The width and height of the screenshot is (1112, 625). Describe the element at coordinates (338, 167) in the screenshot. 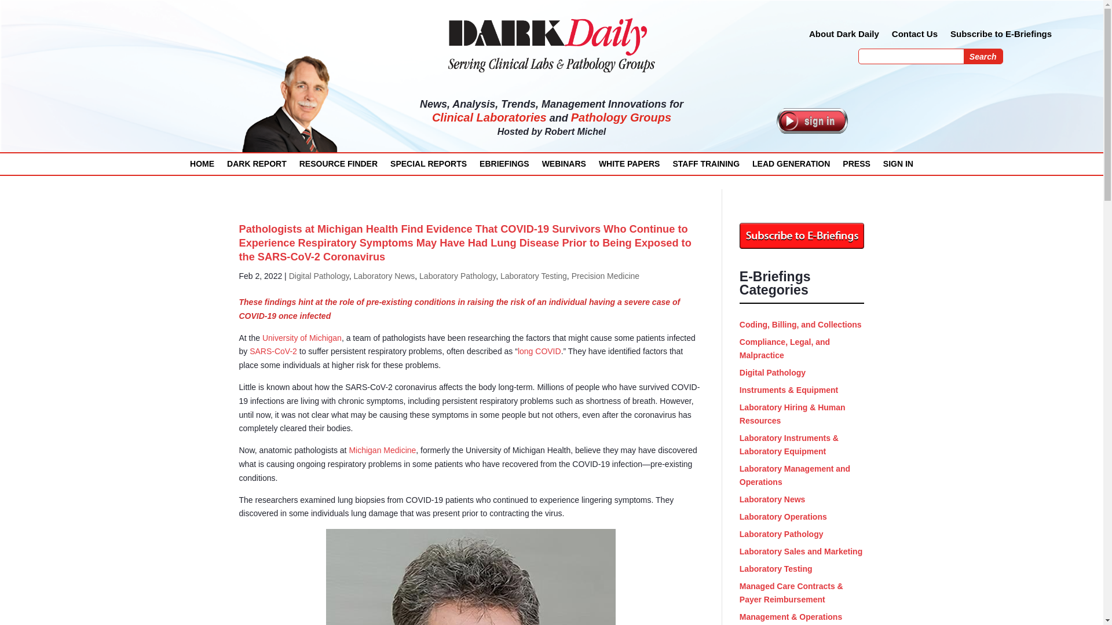

I see `RESOURCE FINDER` at that location.